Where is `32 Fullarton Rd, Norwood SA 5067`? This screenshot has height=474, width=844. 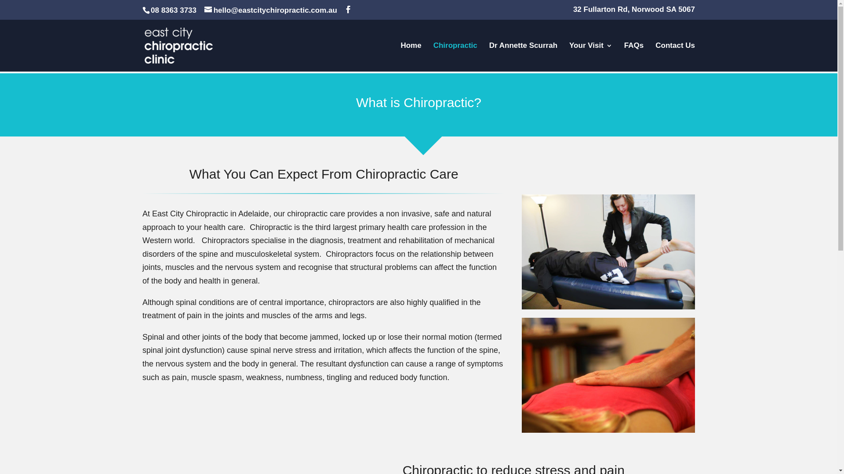
32 Fullarton Rd, Norwood SA 5067 is located at coordinates (634, 12).